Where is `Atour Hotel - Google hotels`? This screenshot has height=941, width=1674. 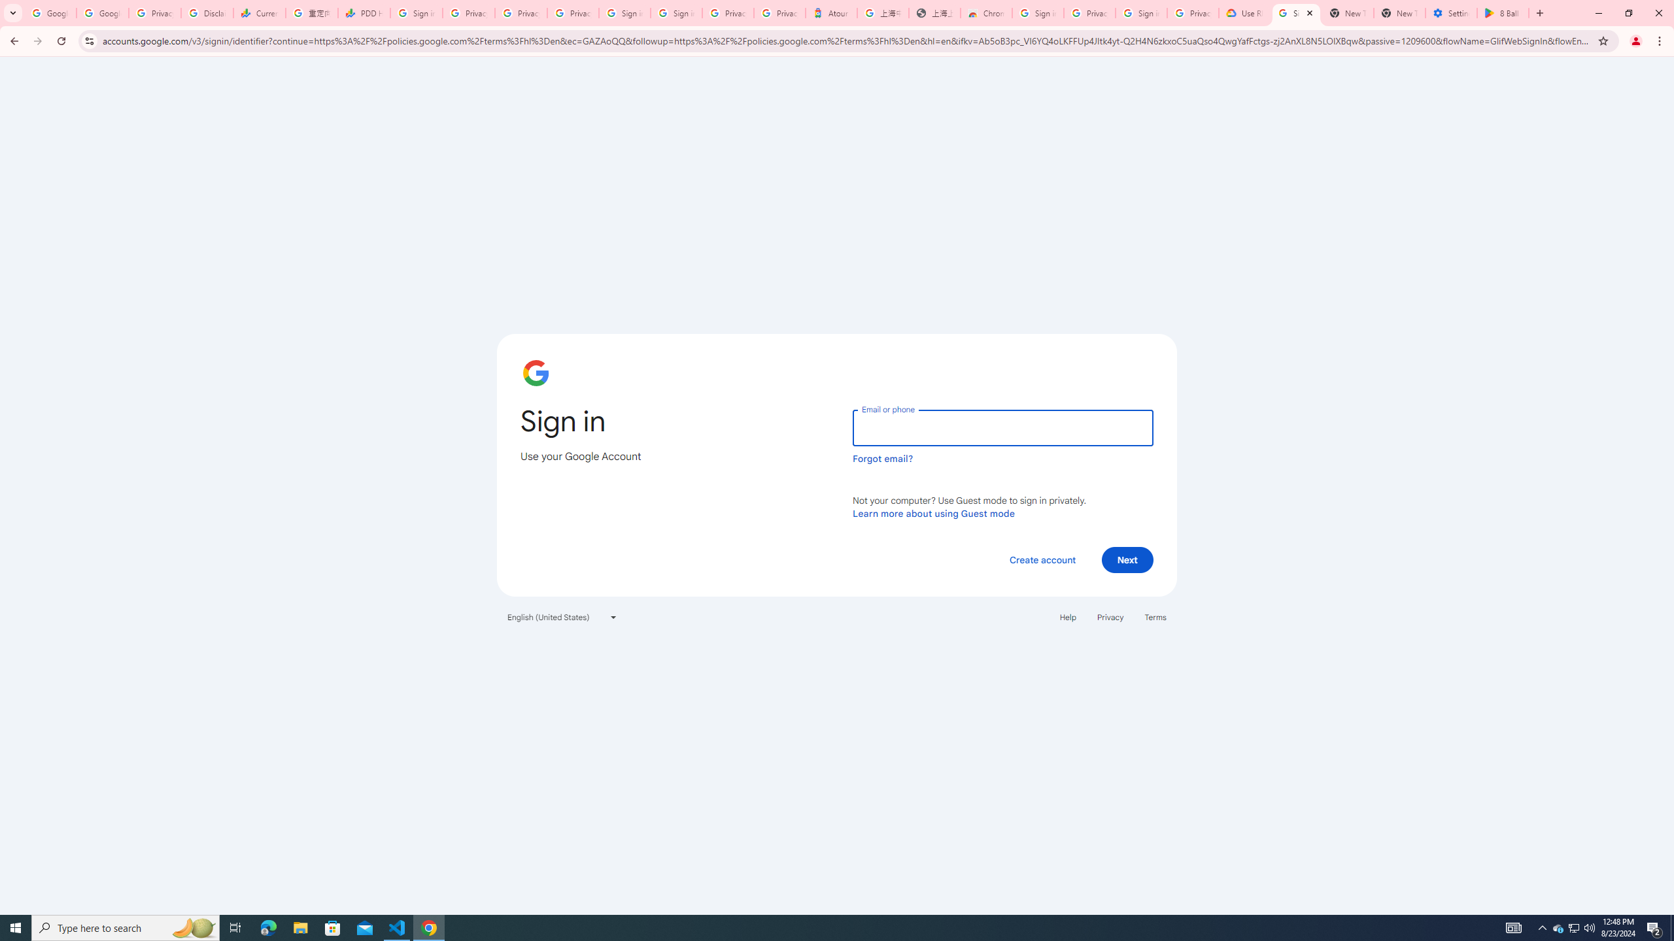 Atour Hotel - Google hotels is located at coordinates (832, 13).